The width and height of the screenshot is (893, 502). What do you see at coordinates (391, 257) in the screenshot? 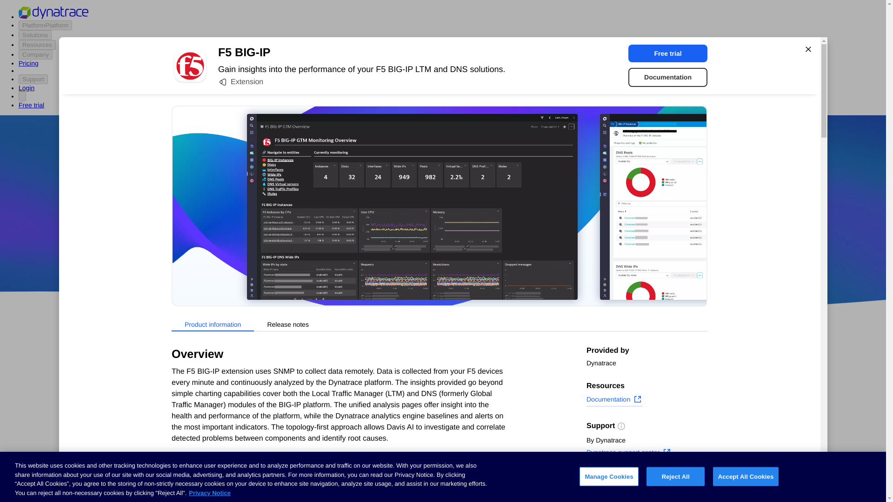
I see `AWS` at bounding box center [391, 257].